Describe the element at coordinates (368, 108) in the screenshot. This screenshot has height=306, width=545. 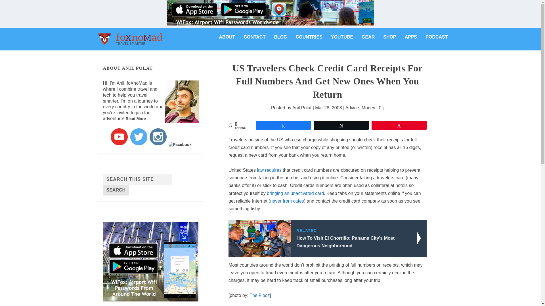
I see `Money` at that location.